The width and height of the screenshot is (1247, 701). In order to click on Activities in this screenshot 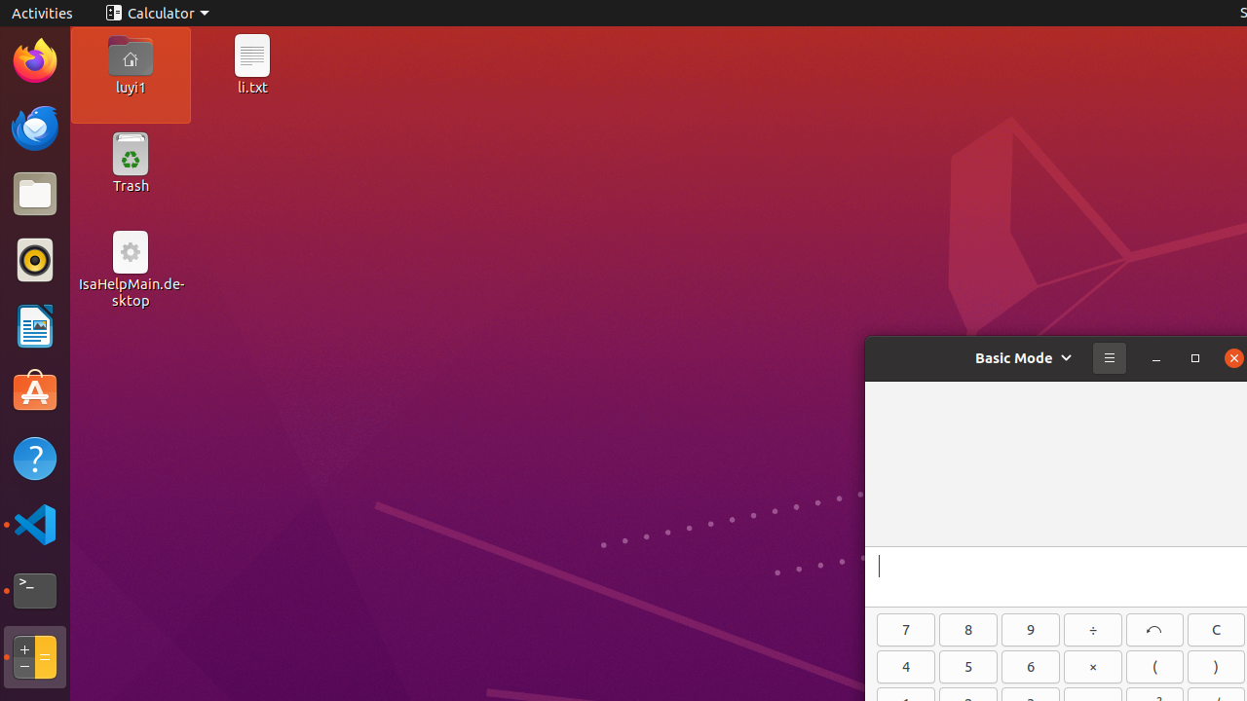, I will do `click(43, 14)`.